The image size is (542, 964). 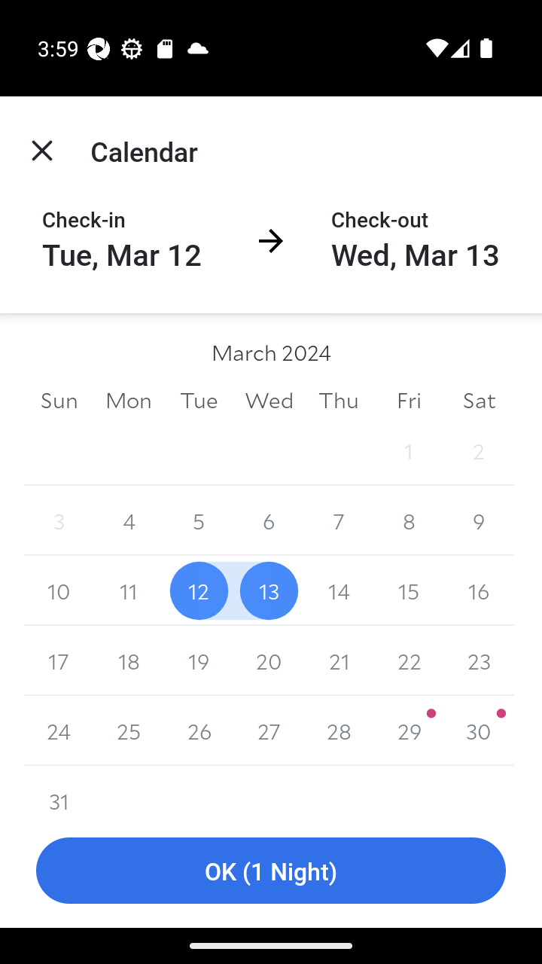 What do you see at coordinates (339, 399) in the screenshot?
I see `Thu` at bounding box center [339, 399].